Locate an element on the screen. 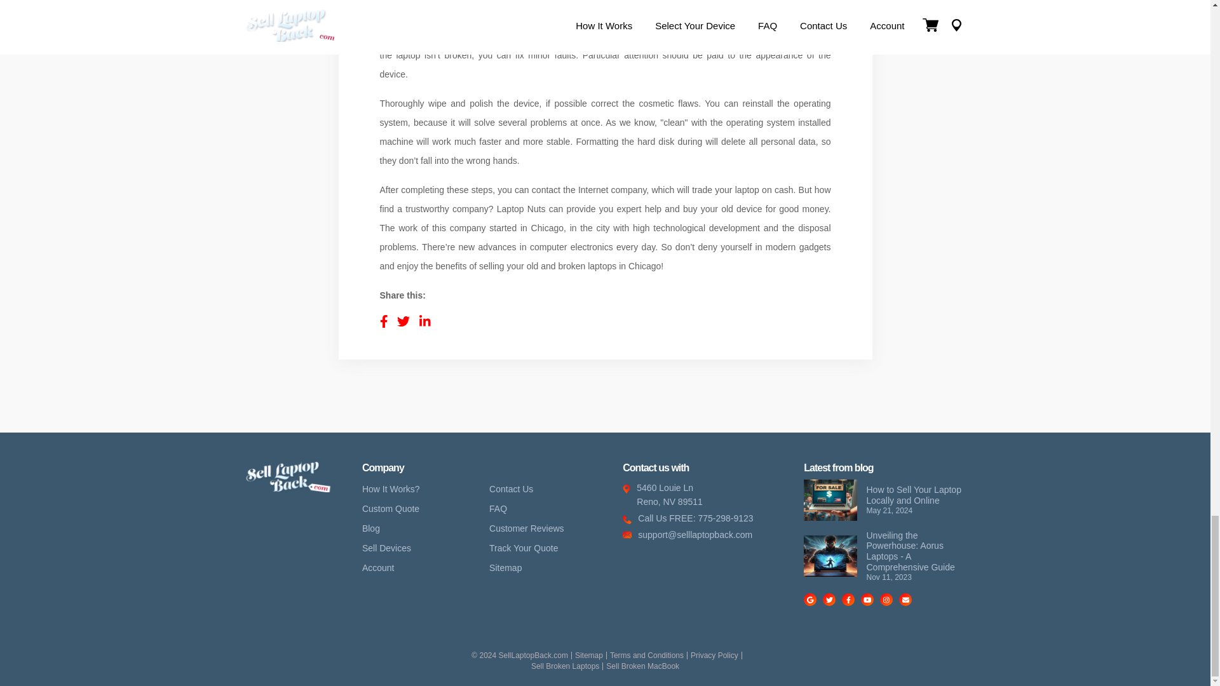 This screenshot has height=686, width=1220. Account is located at coordinates (381, 568).